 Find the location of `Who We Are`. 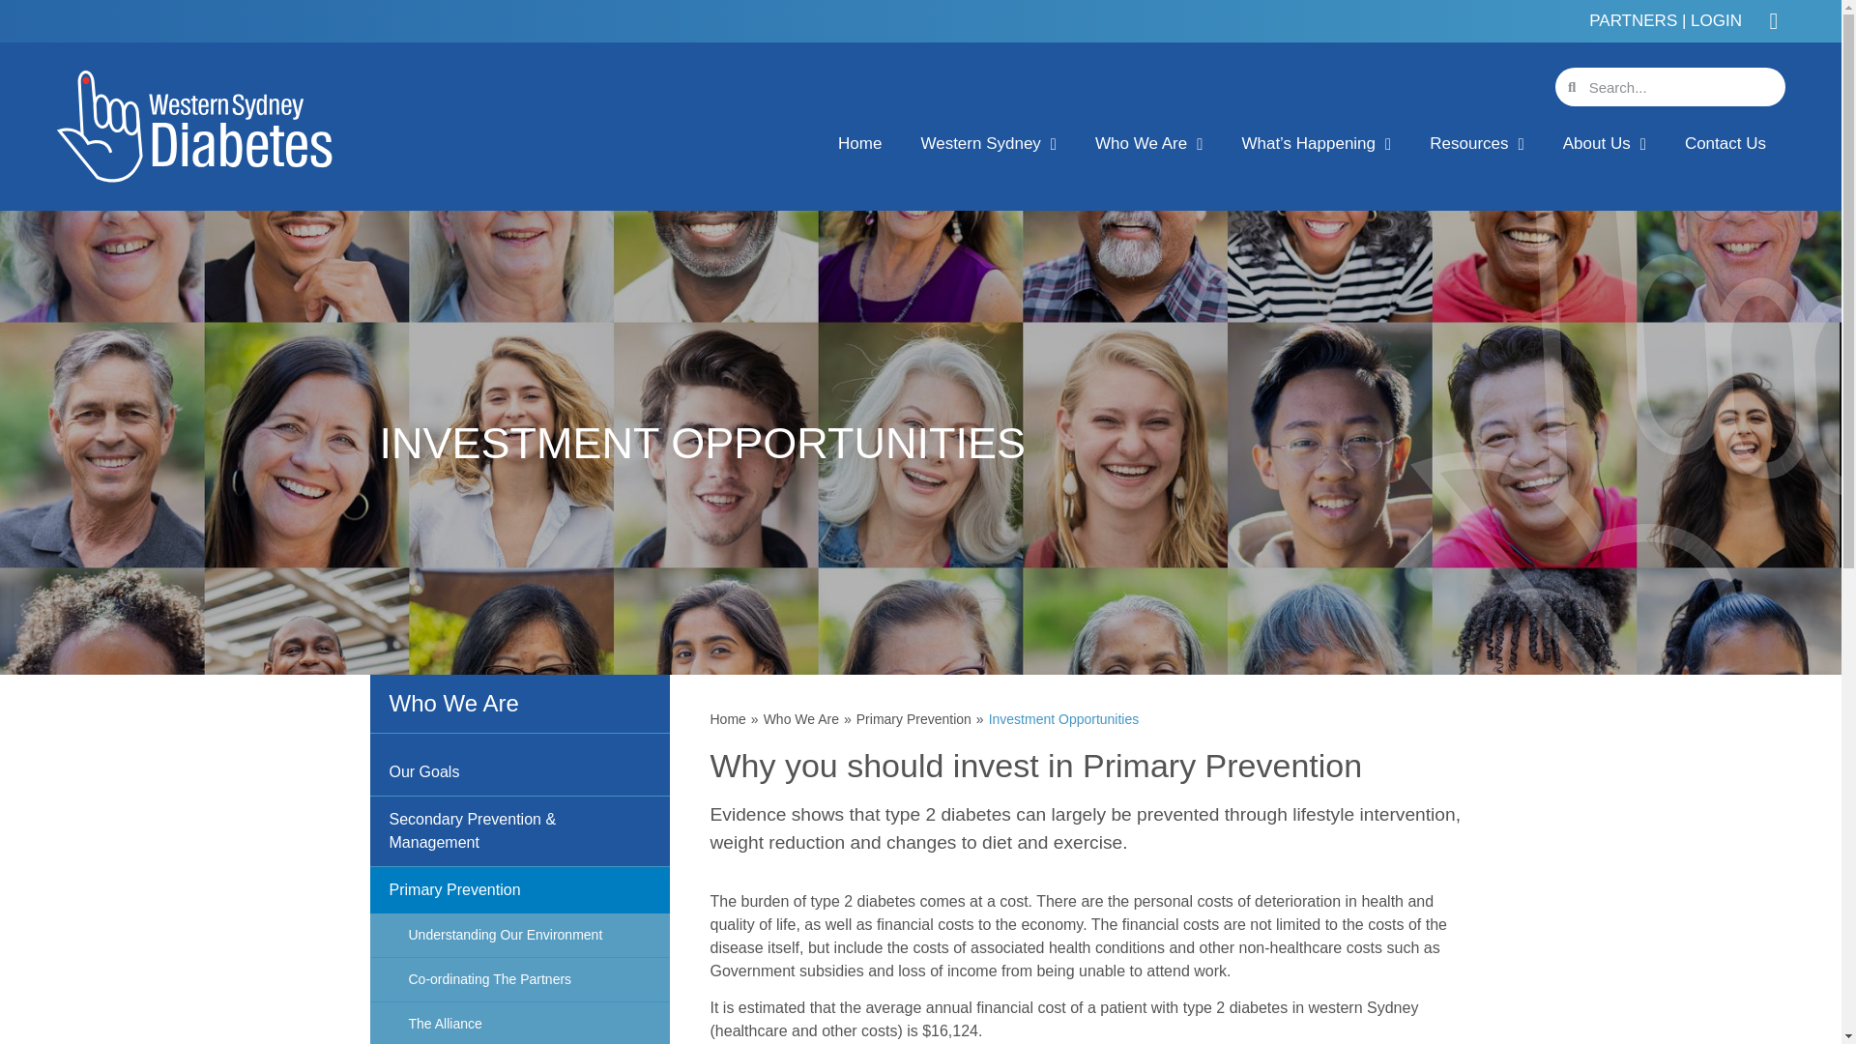

Who We Are is located at coordinates (800, 719).